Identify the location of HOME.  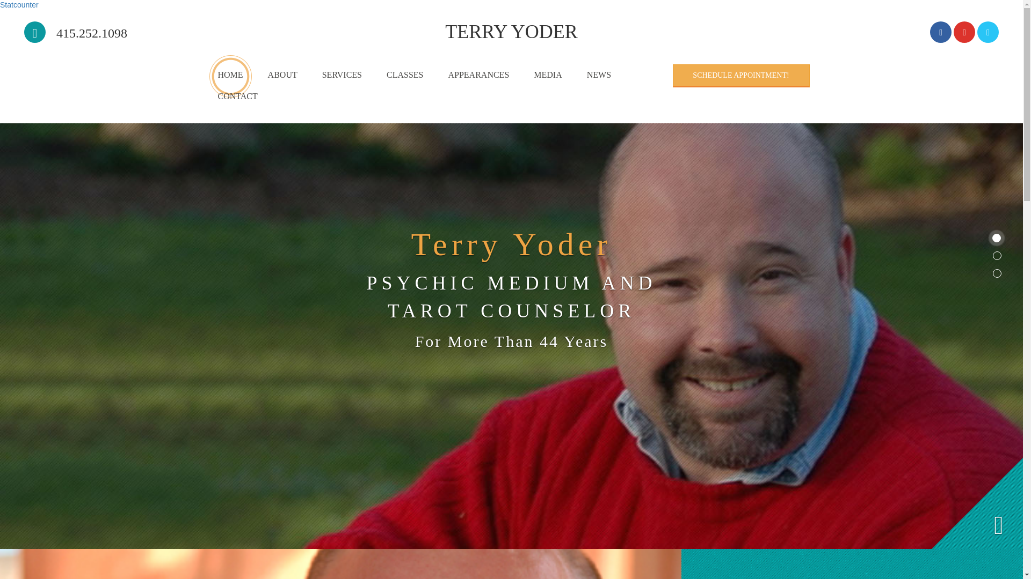
(230, 75).